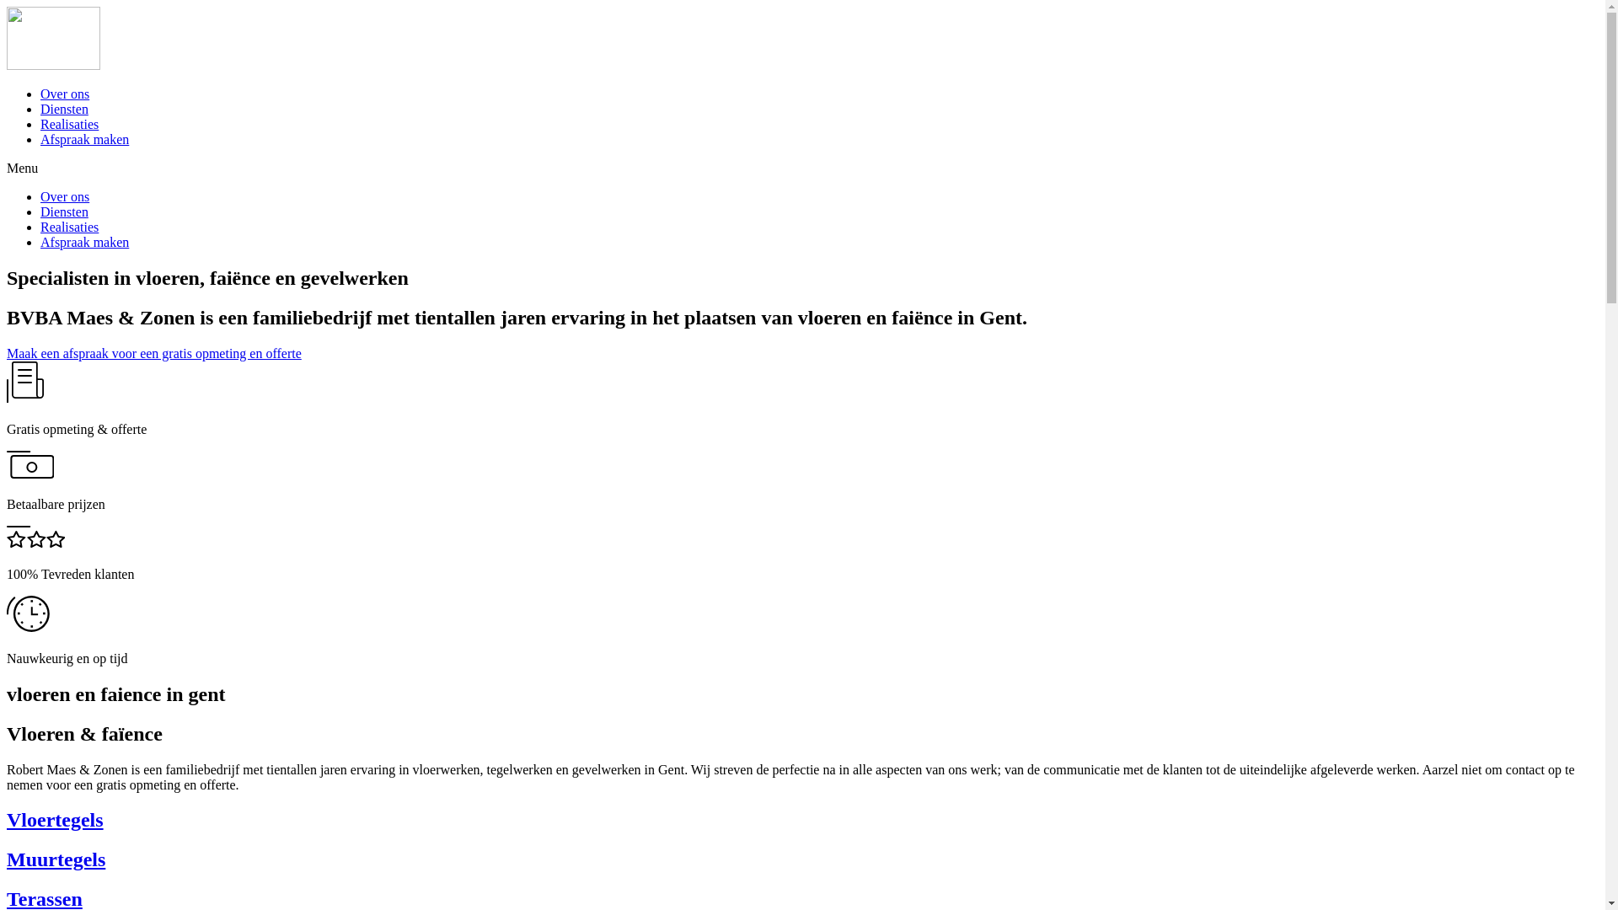  I want to click on Maak een afspraak voor een gratis opmeting en offerte, so click(154, 354).